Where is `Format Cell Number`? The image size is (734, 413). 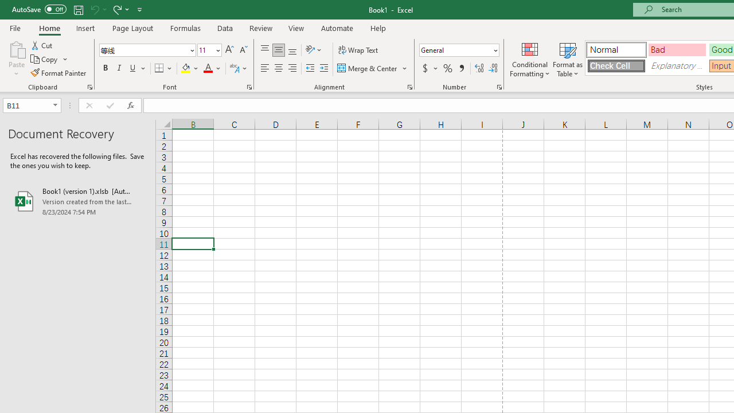 Format Cell Number is located at coordinates (499, 87).